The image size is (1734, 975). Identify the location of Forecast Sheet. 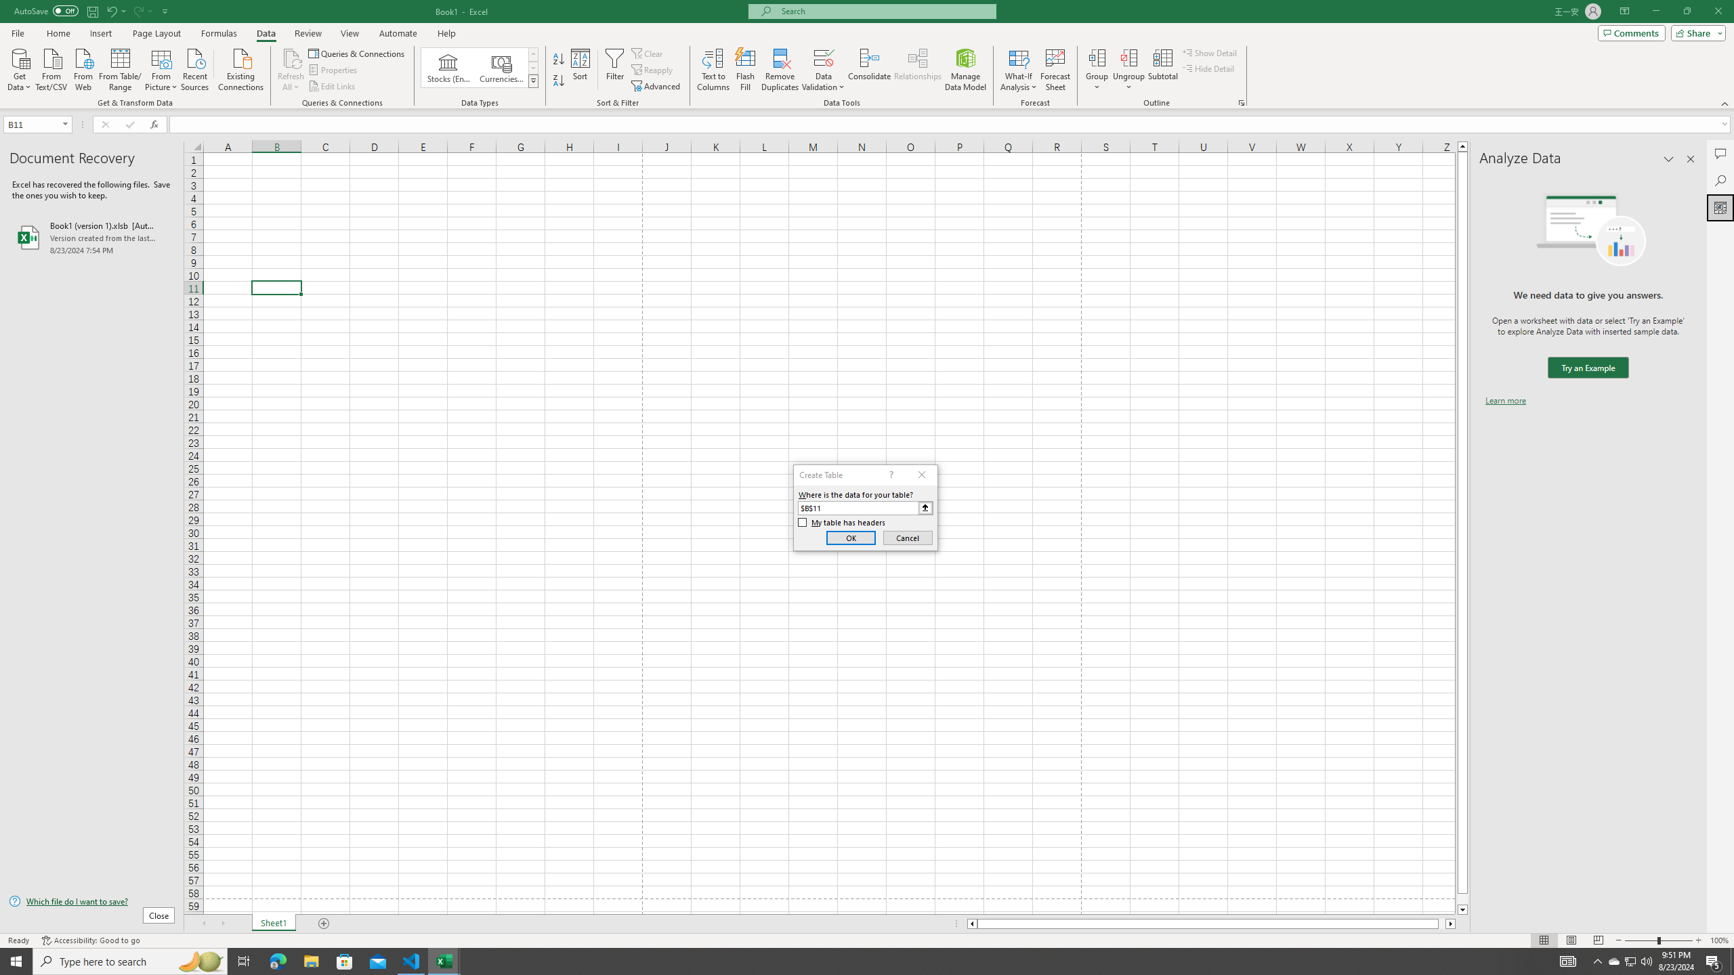
(1055, 70).